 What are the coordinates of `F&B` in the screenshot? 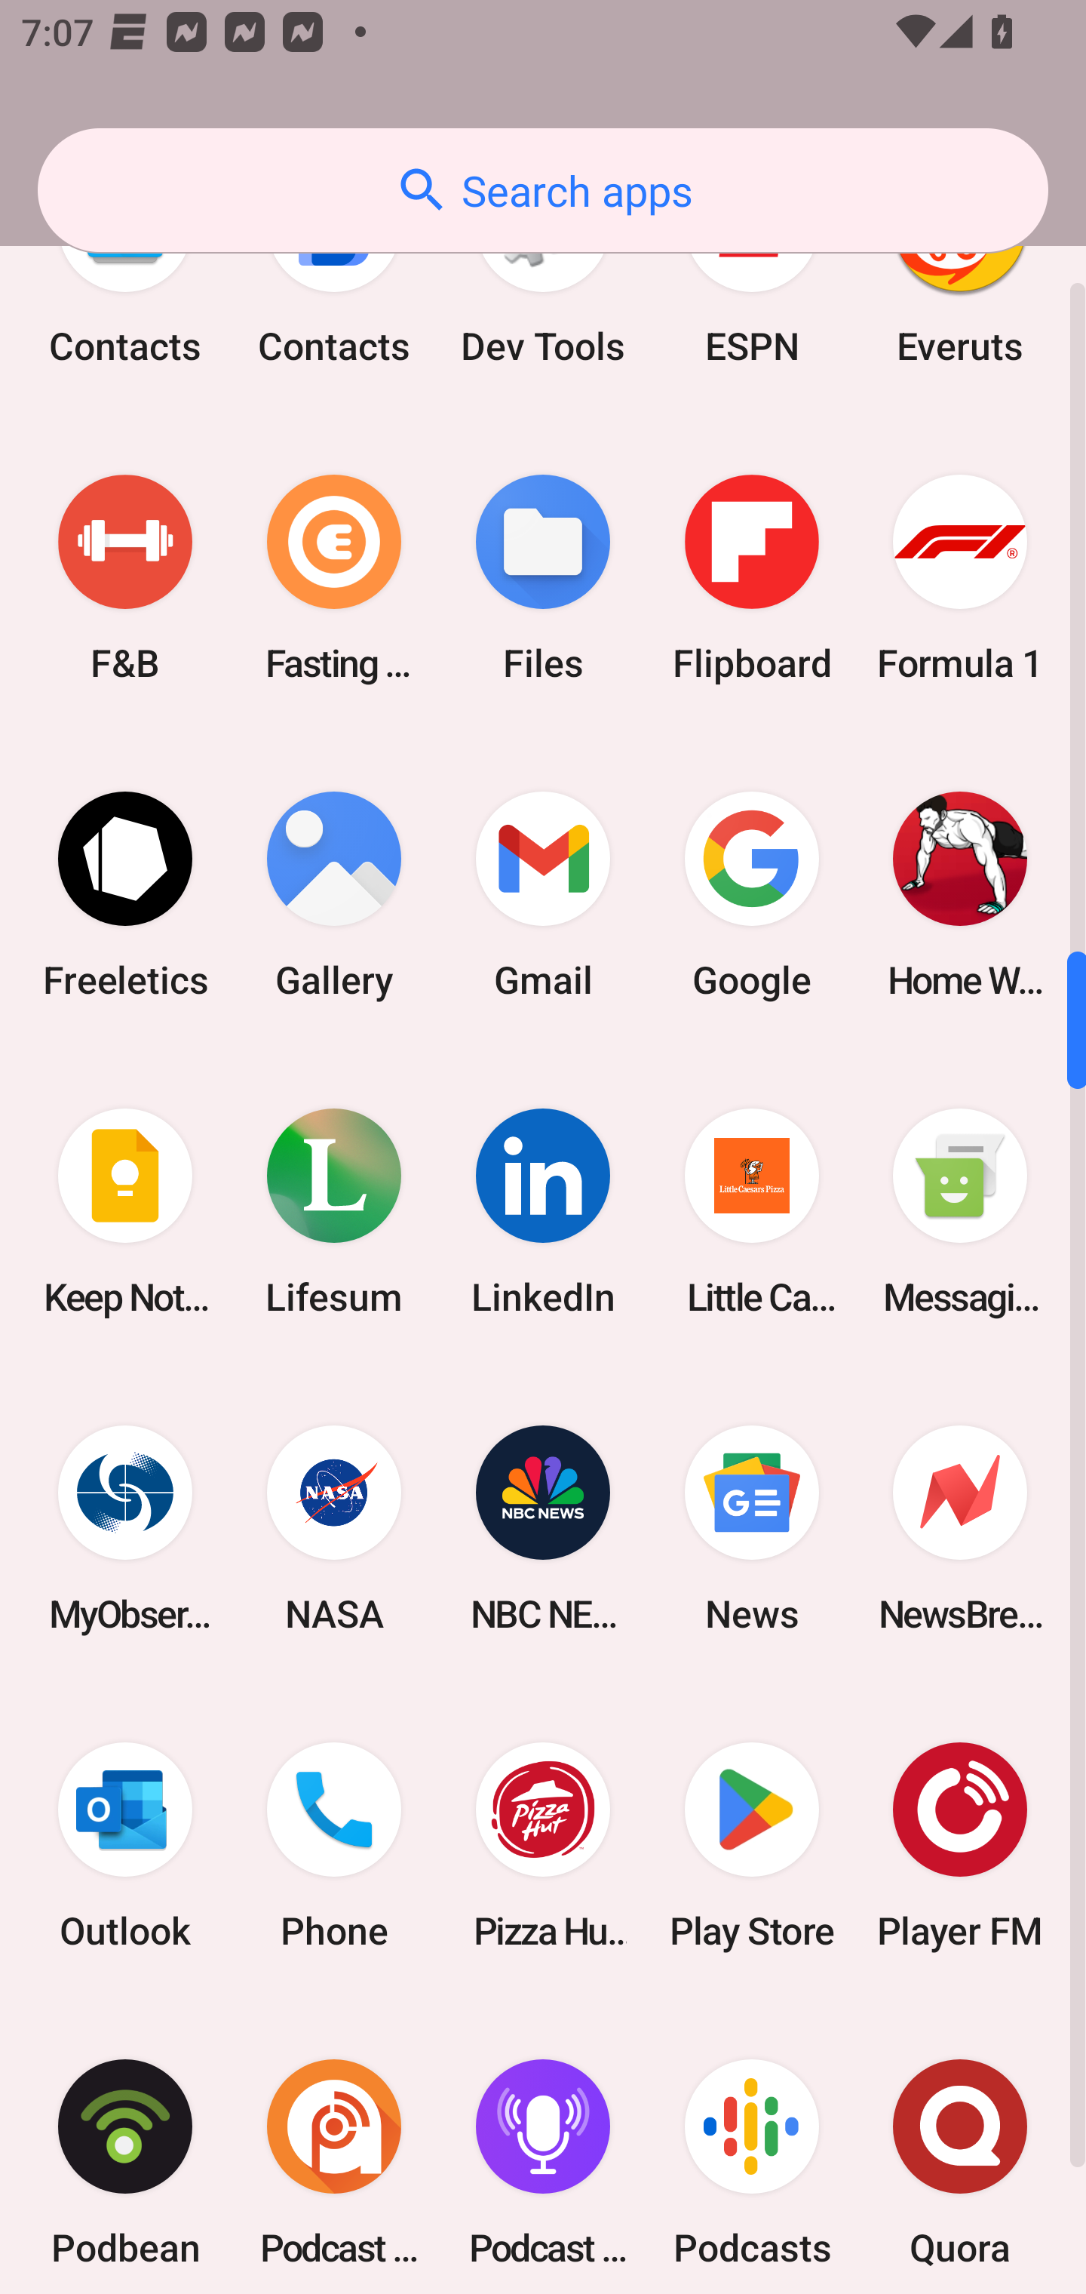 It's located at (125, 578).